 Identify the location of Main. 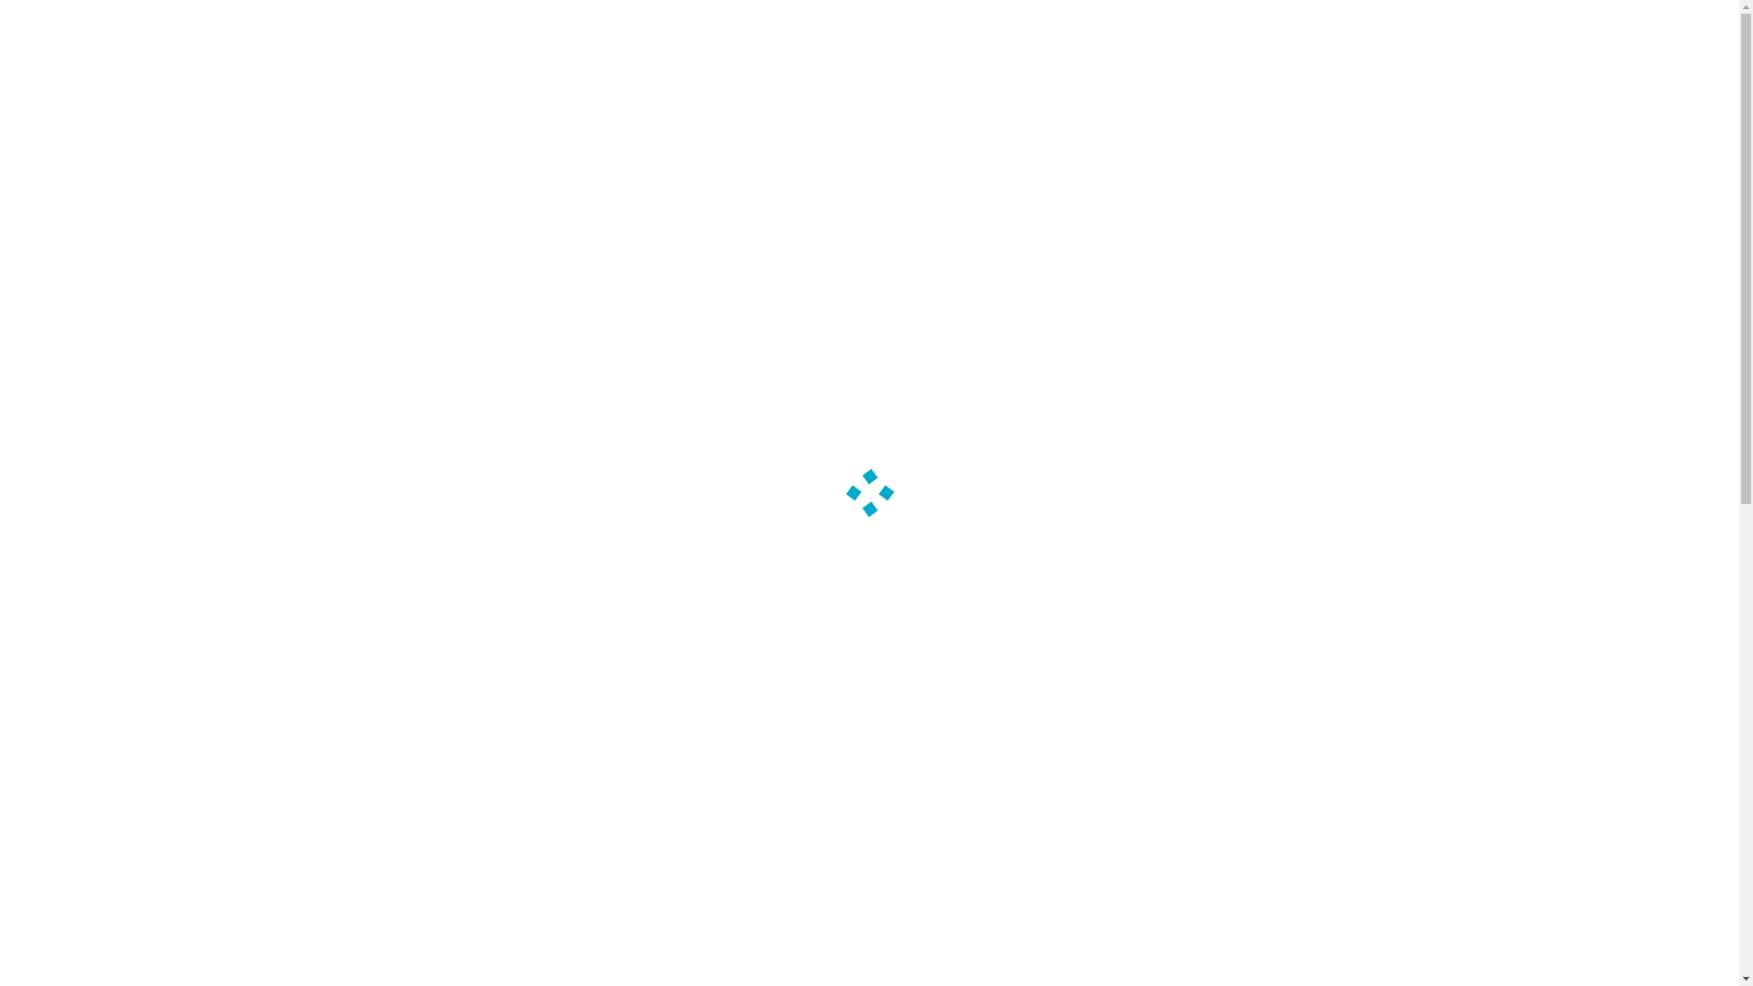
(383, 171).